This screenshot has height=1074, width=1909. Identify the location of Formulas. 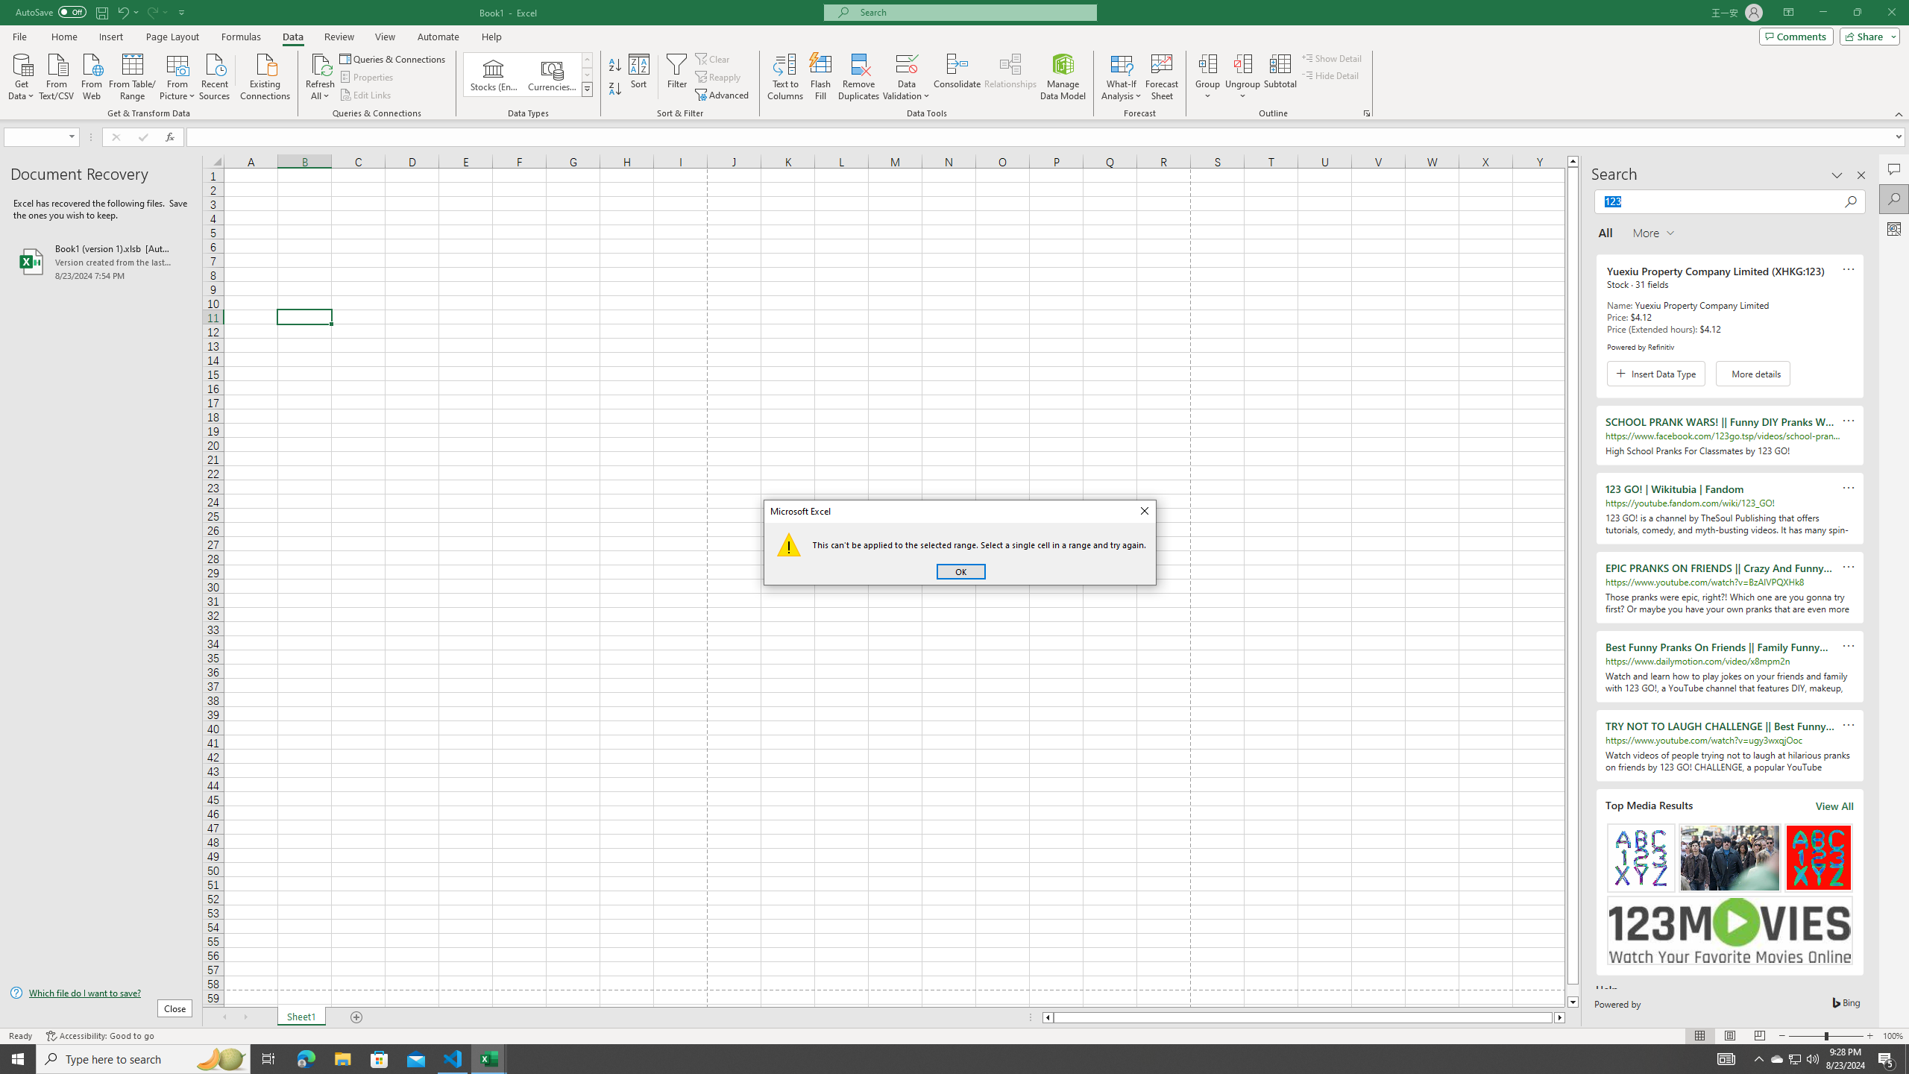
(242, 37).